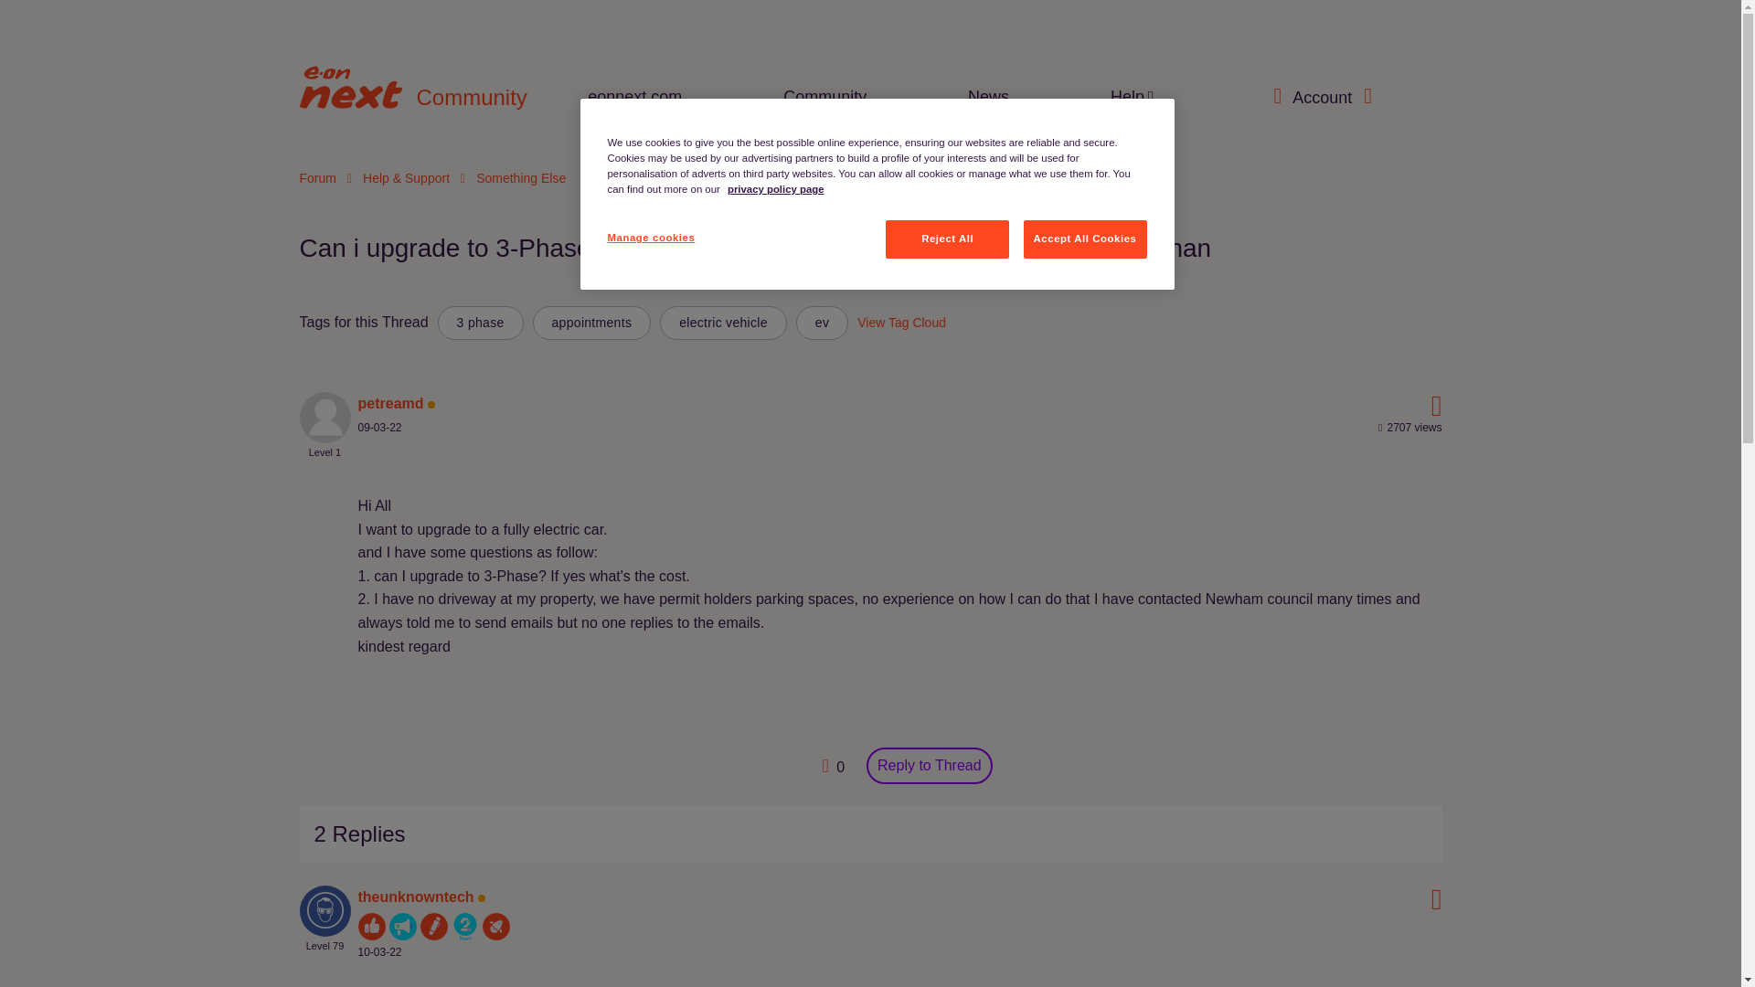 Image resolution: width=1755 pixels, height=987 pixels. What do you see at coordinates (592, 322) in the screenshot?
I see `appointments` at bounding box center [592, 322].